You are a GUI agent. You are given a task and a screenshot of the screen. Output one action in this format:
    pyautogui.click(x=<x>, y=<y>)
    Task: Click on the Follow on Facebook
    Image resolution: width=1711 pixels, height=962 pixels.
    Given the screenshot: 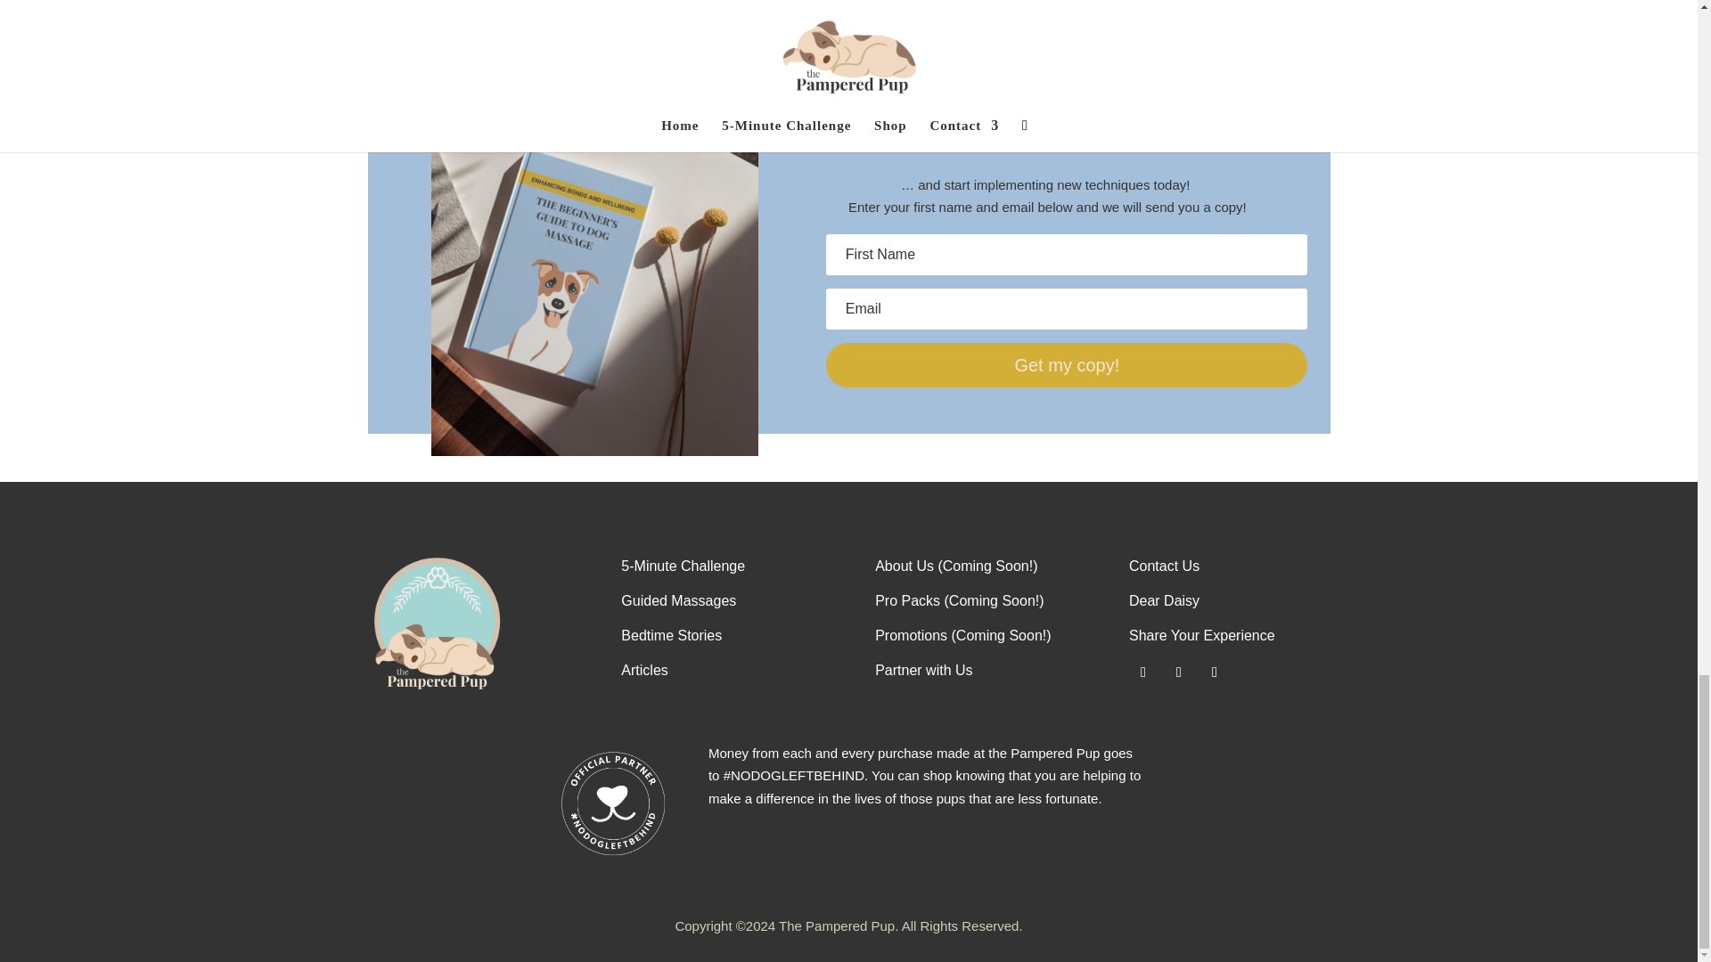 What is the action you would take?
    pyautogui.click(x=1143, y=672)
    